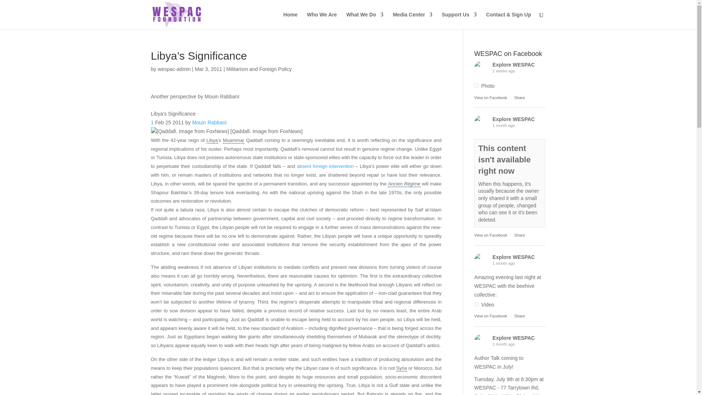 Image resolution: width=702 pixels, height=395 pixels. I want to click on Posts by wespac-admin, so click(174, 69).